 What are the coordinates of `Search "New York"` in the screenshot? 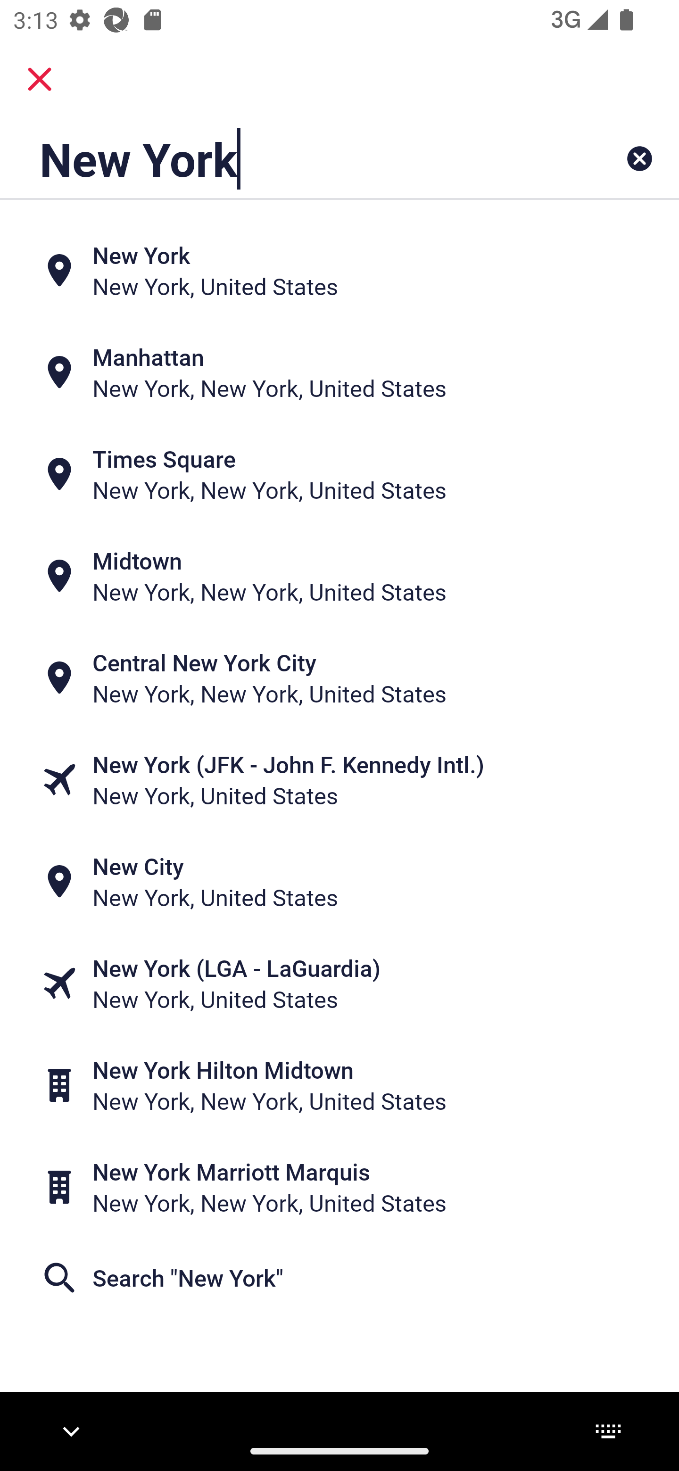 It's located at (339, 1278).